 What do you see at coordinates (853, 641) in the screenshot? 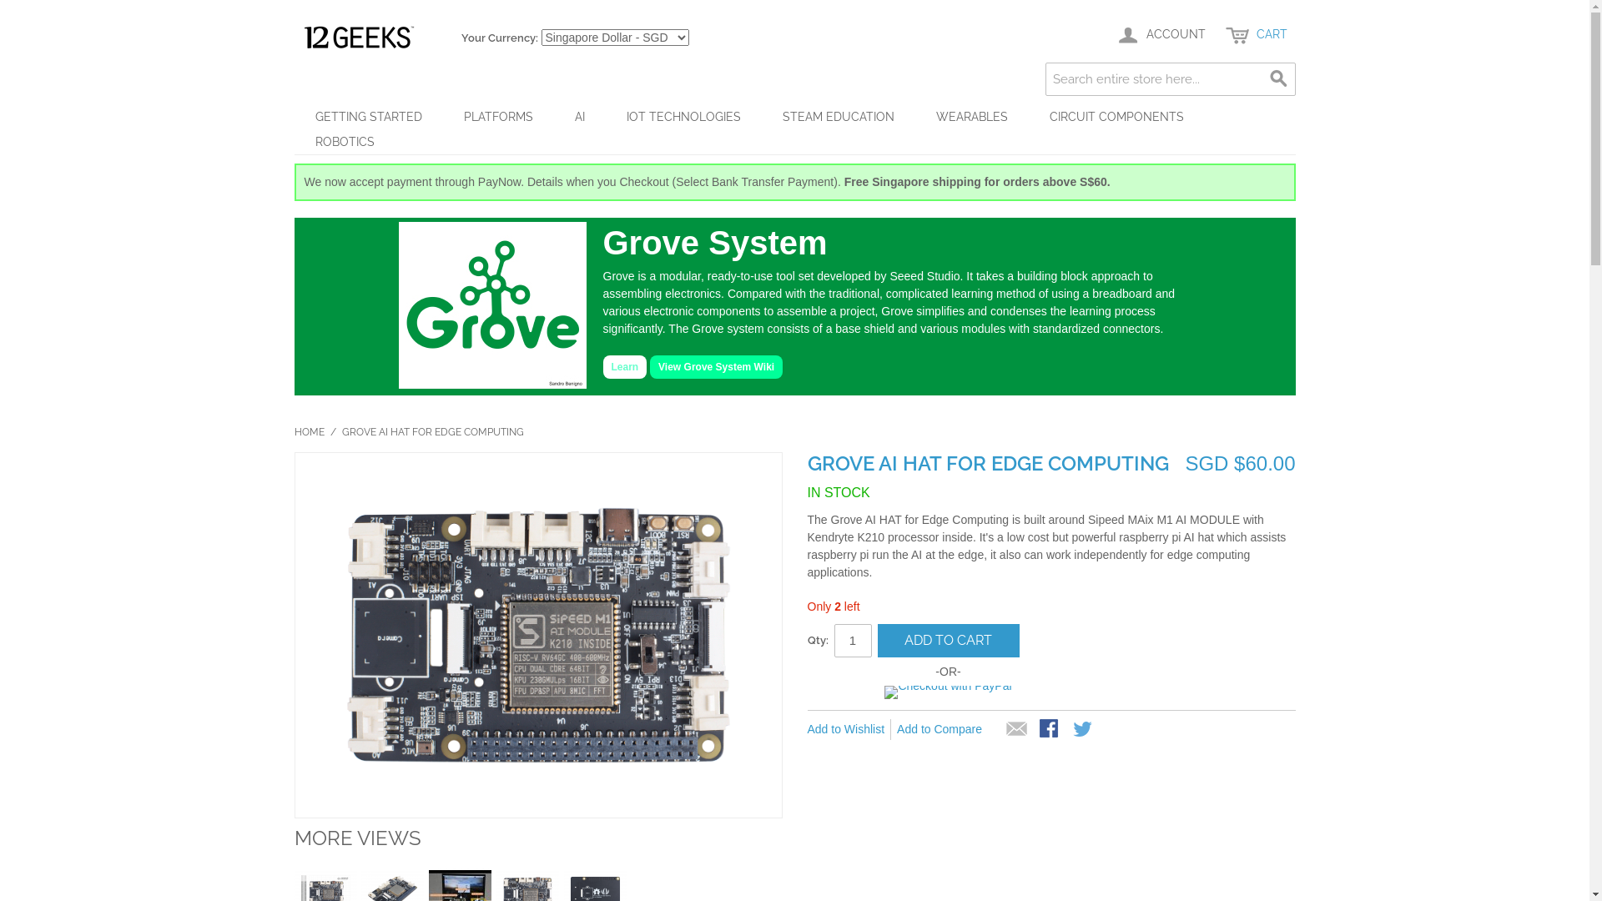
I see `Qty` at bounding box center [853, 641].